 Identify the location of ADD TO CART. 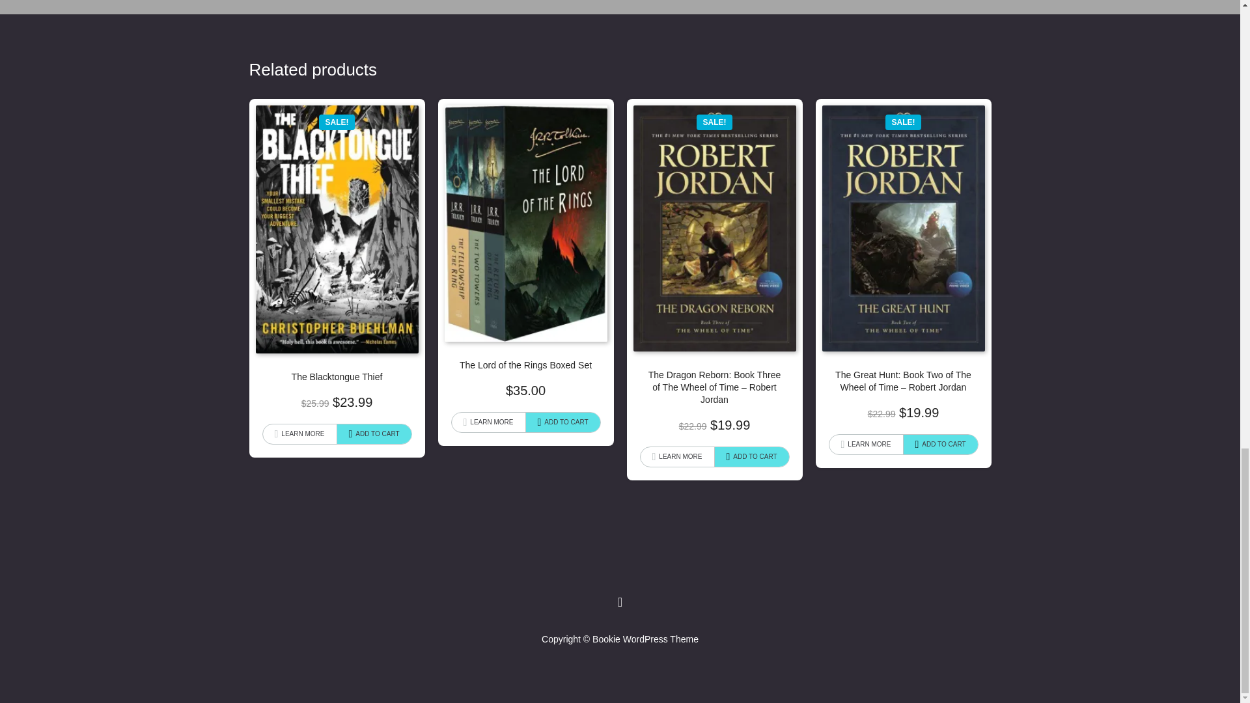
(374, 434).